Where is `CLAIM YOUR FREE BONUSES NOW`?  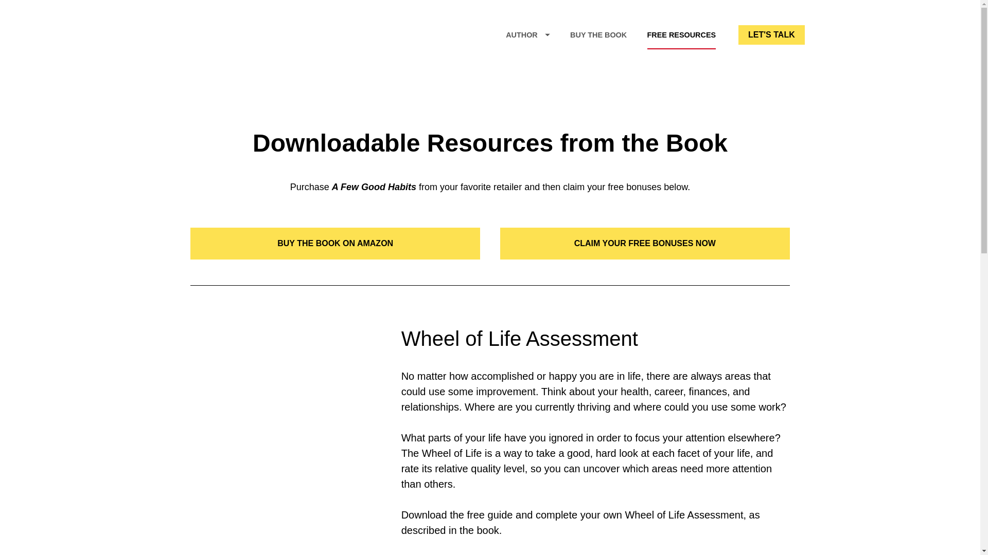 CLAIM YOUR FREE BONUSES NOW is located at coordinates (644, 244).